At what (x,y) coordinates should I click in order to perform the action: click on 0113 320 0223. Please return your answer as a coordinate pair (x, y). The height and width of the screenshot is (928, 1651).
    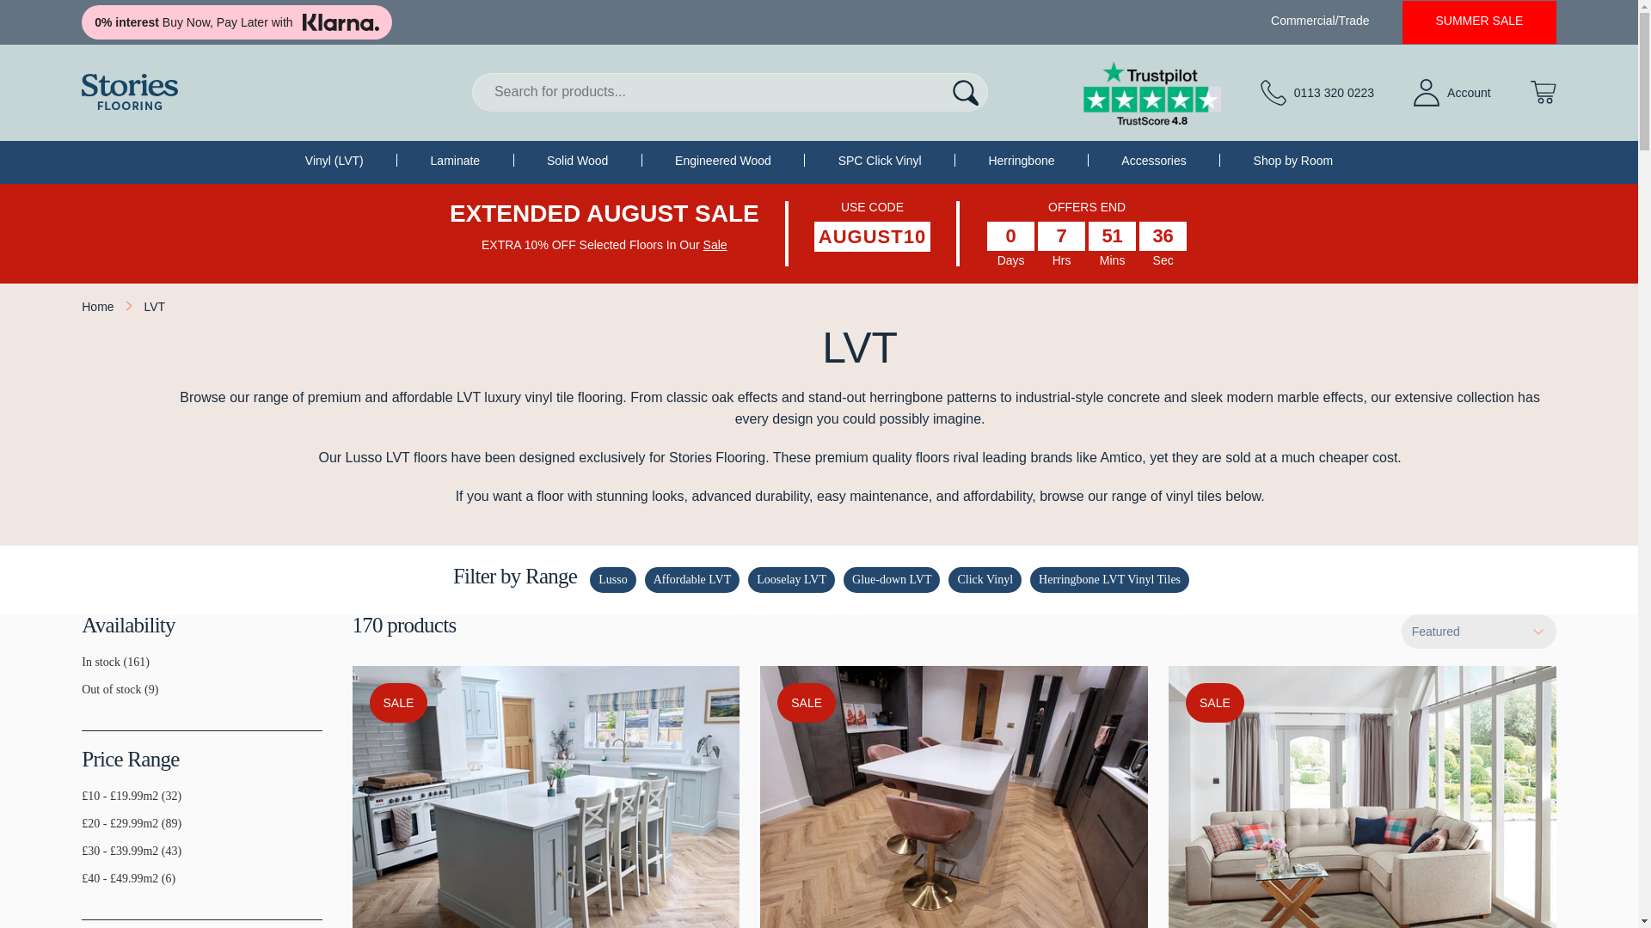
    Looking at the image, I should click on (1317, 93).